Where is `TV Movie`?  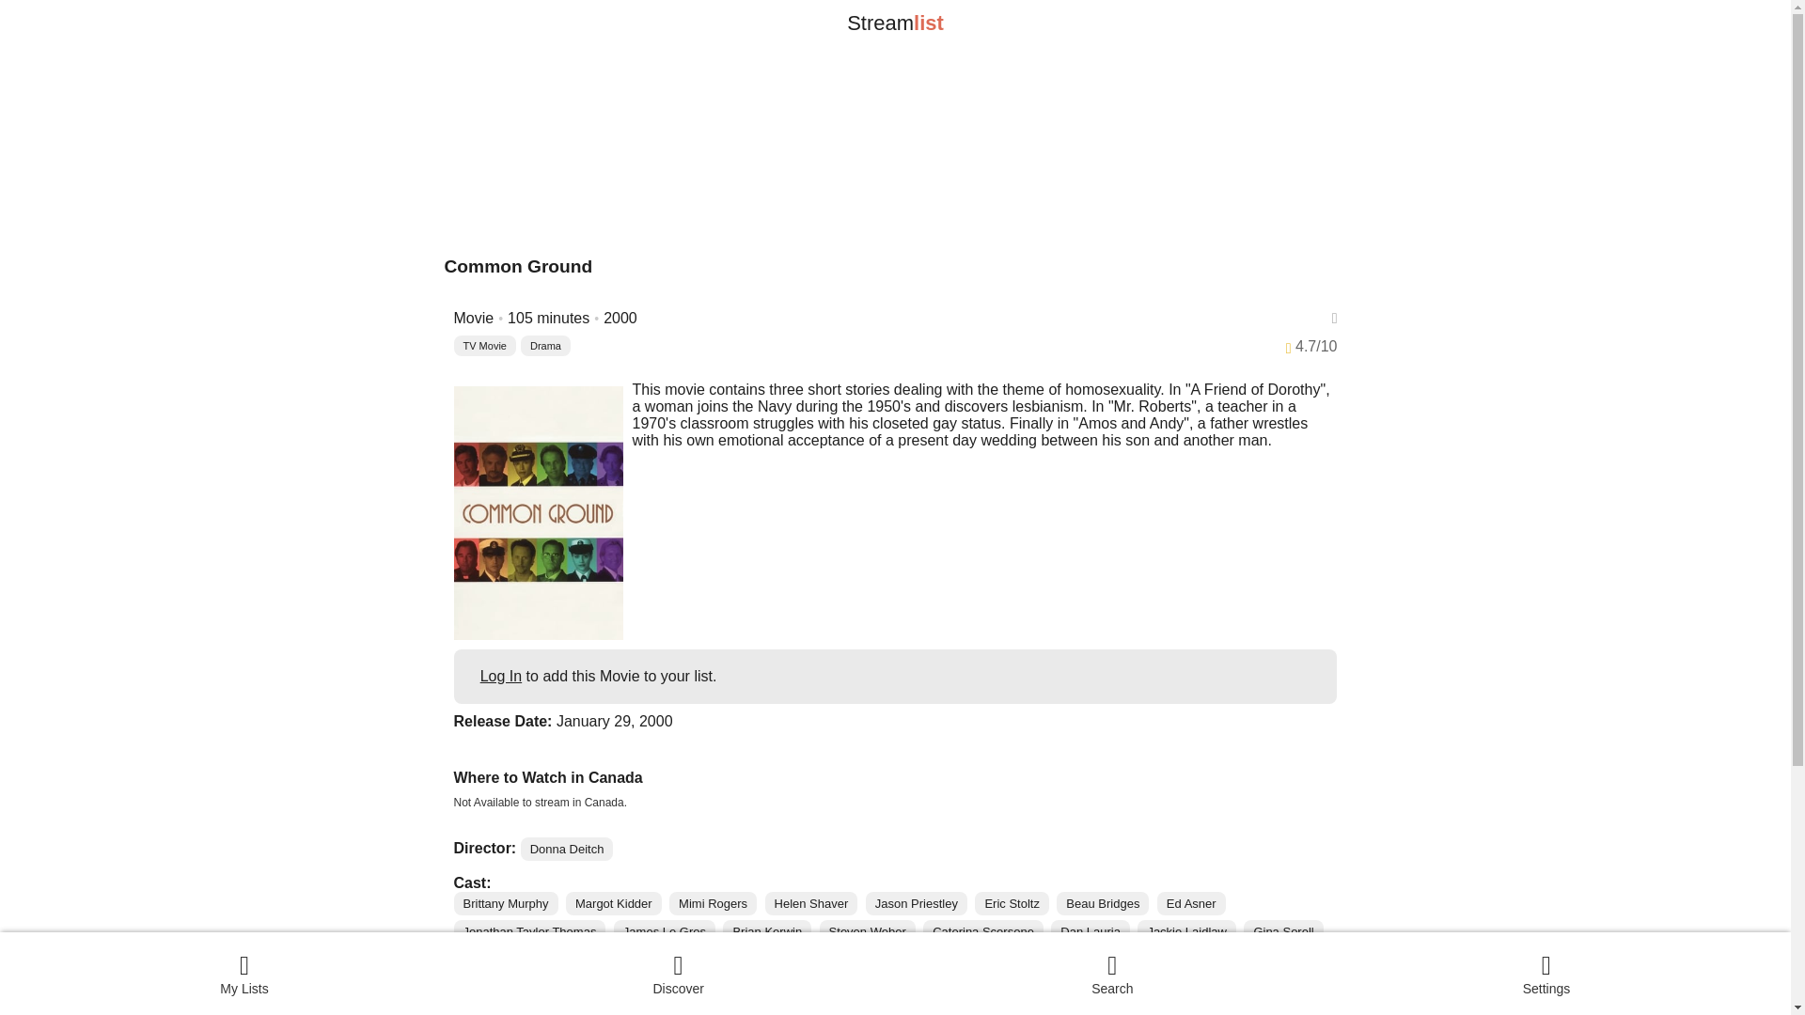
TV Movie is located at coordinates (483, 346).